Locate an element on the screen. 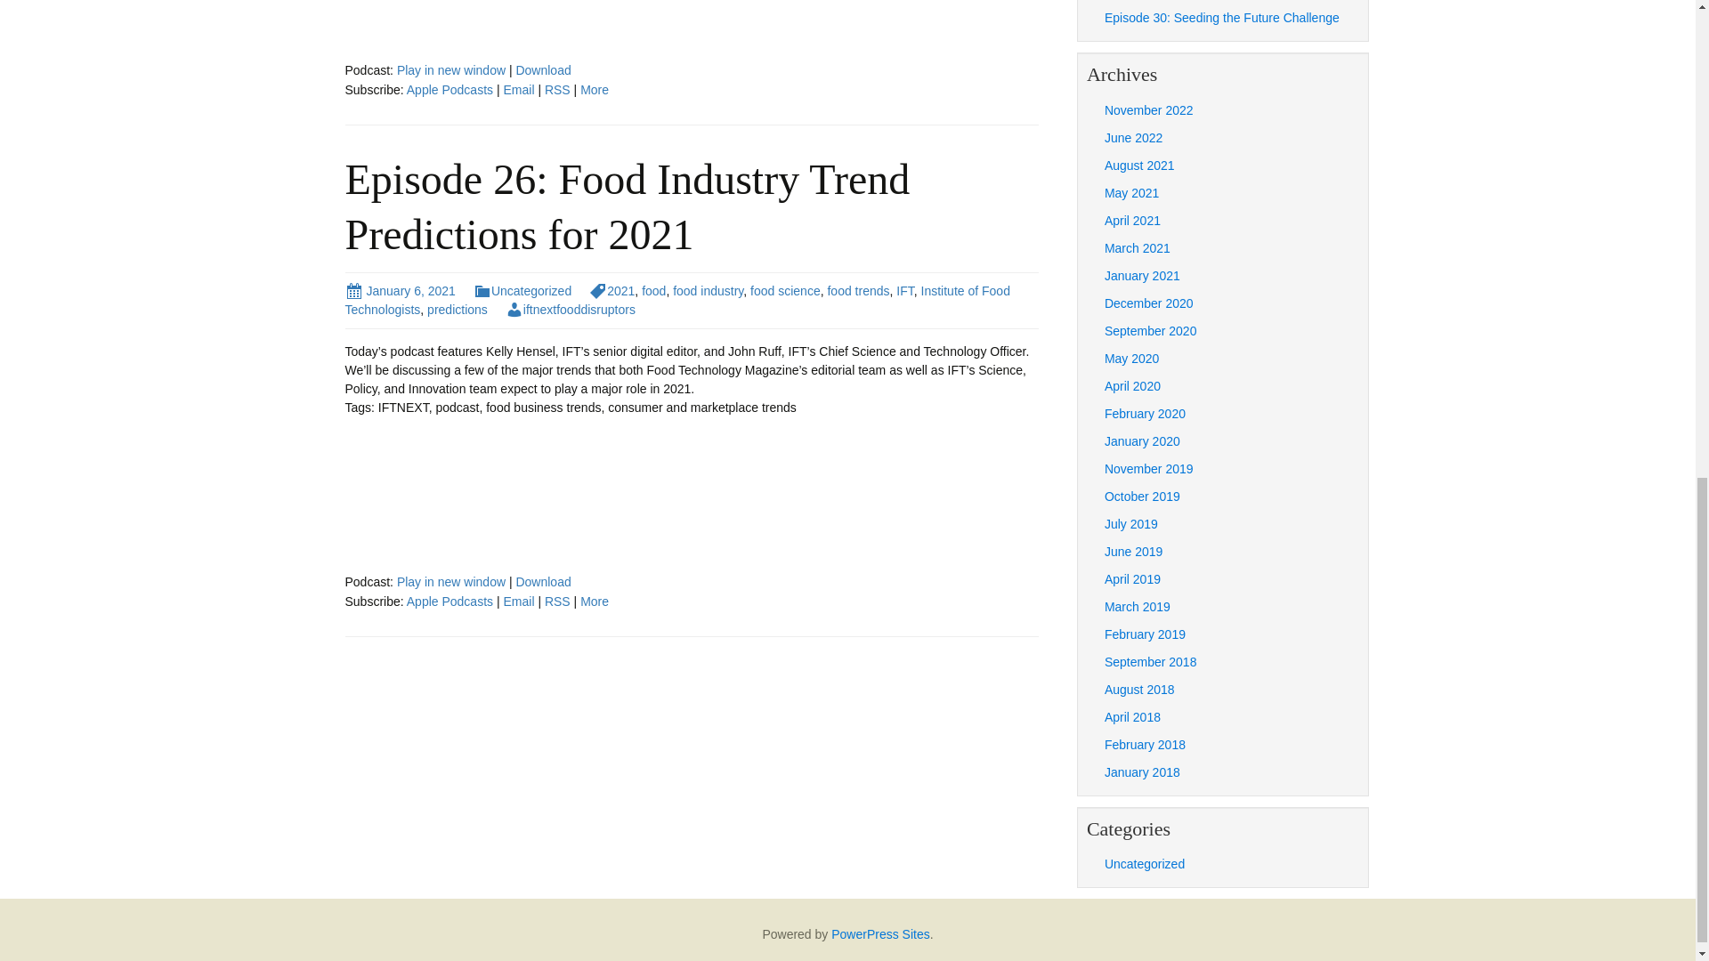  View all posts by iftnextfooddisruptors is located at coordinates (571, 310).